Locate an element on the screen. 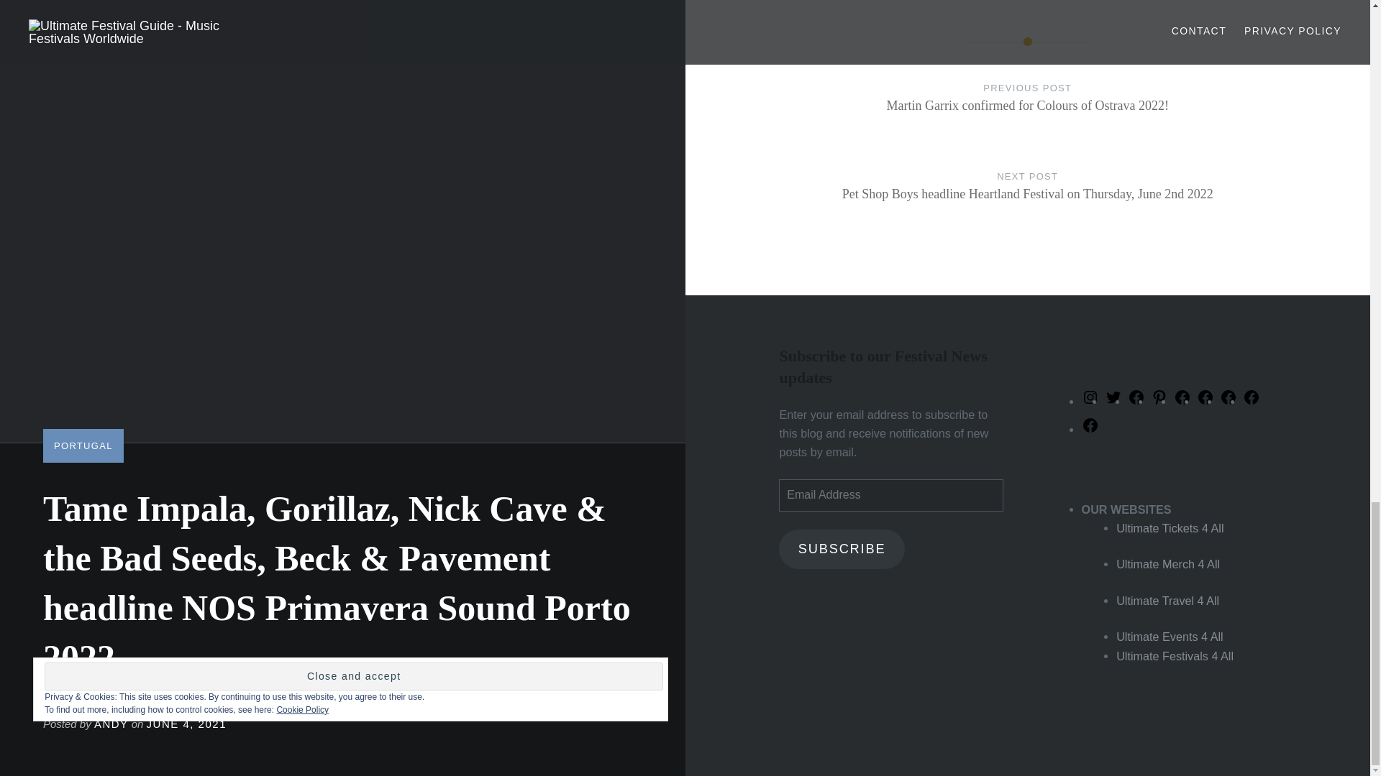 The width and height of the screenshot is (1381, 776). Facebook is located at coordinates (1090, 429).